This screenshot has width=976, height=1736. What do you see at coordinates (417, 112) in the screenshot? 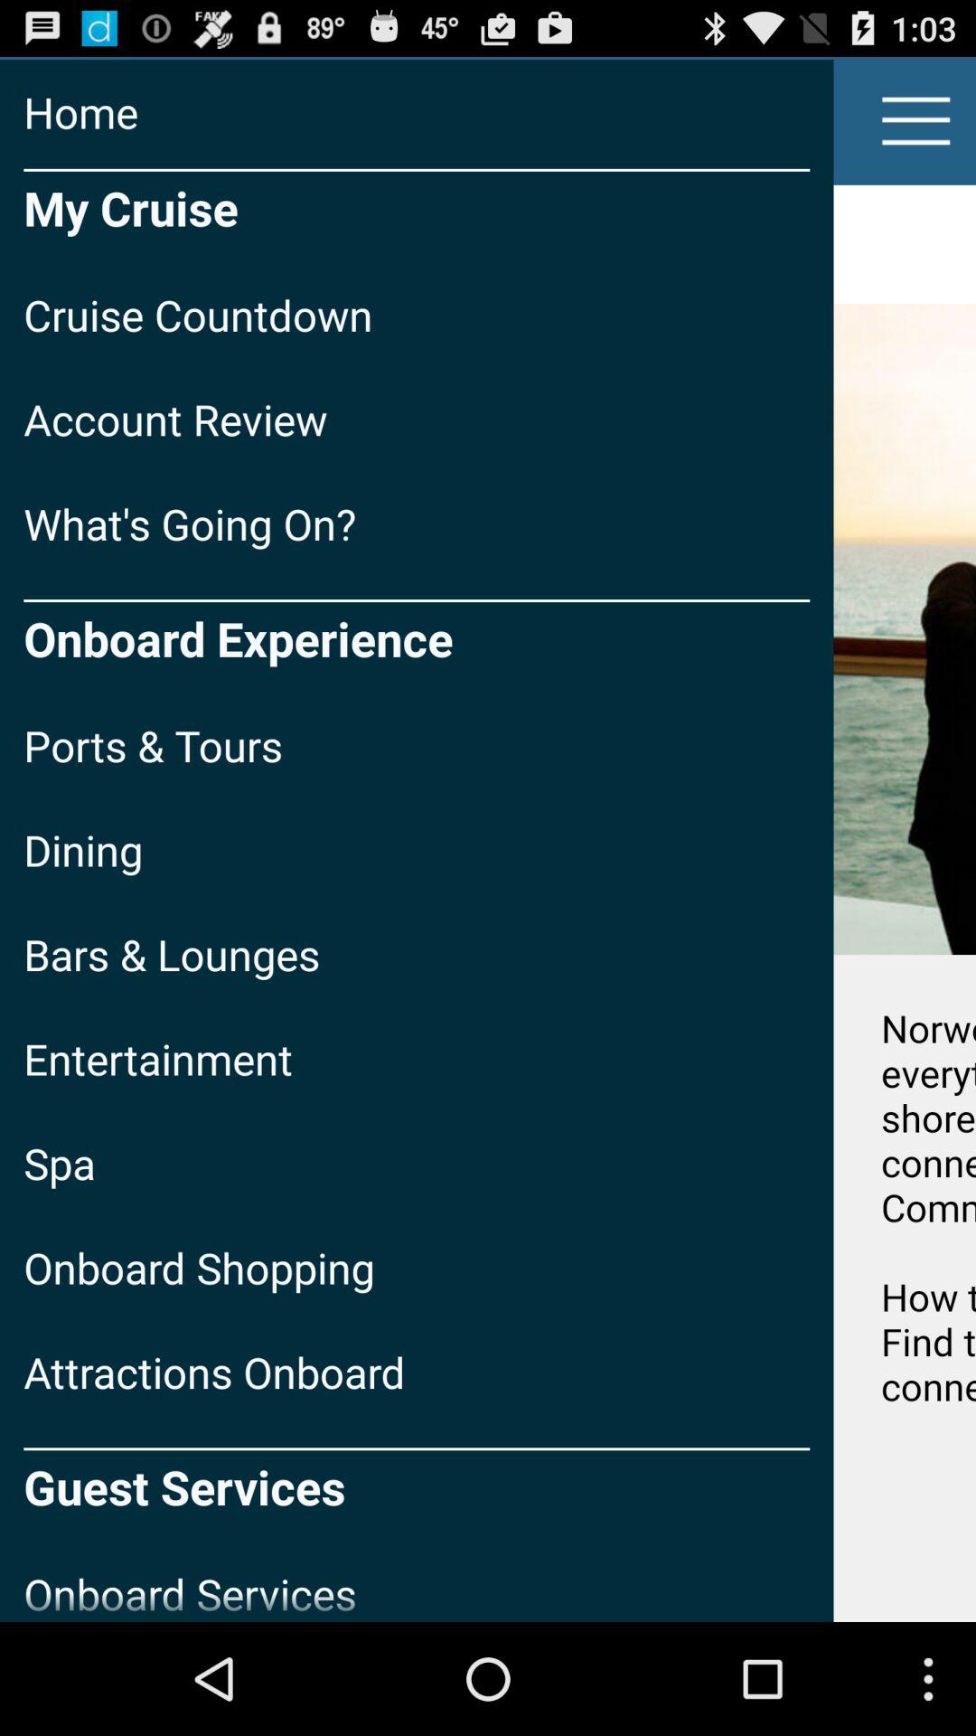
I see `click home icon` at bounding box center [417, 112].